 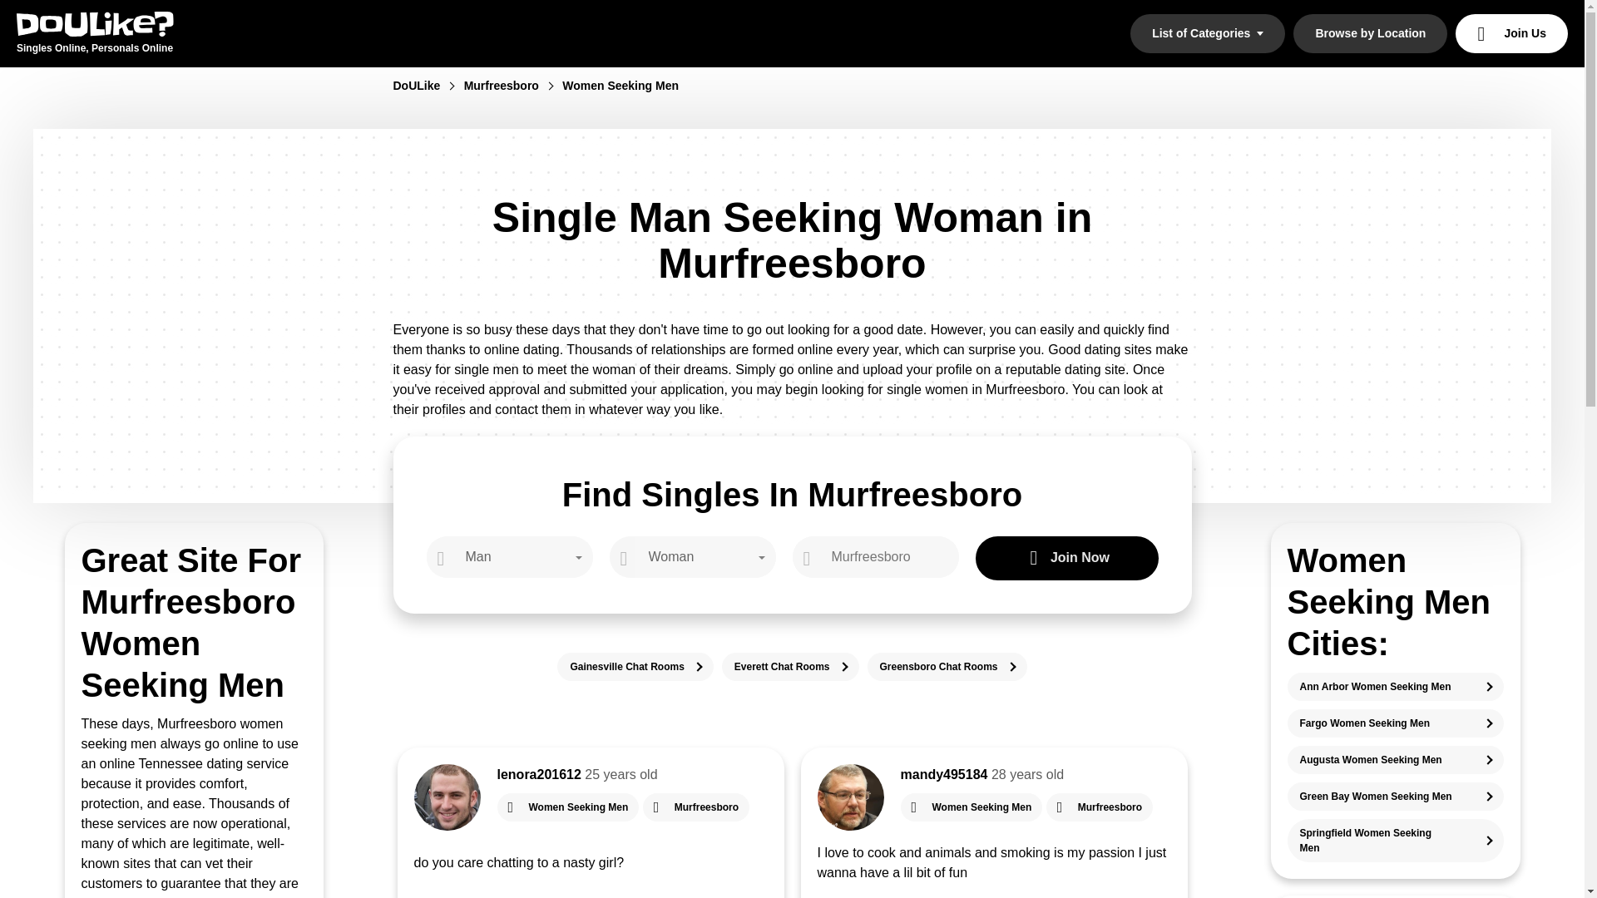 I want to click on lenora201612, so click(x=539, y=774).